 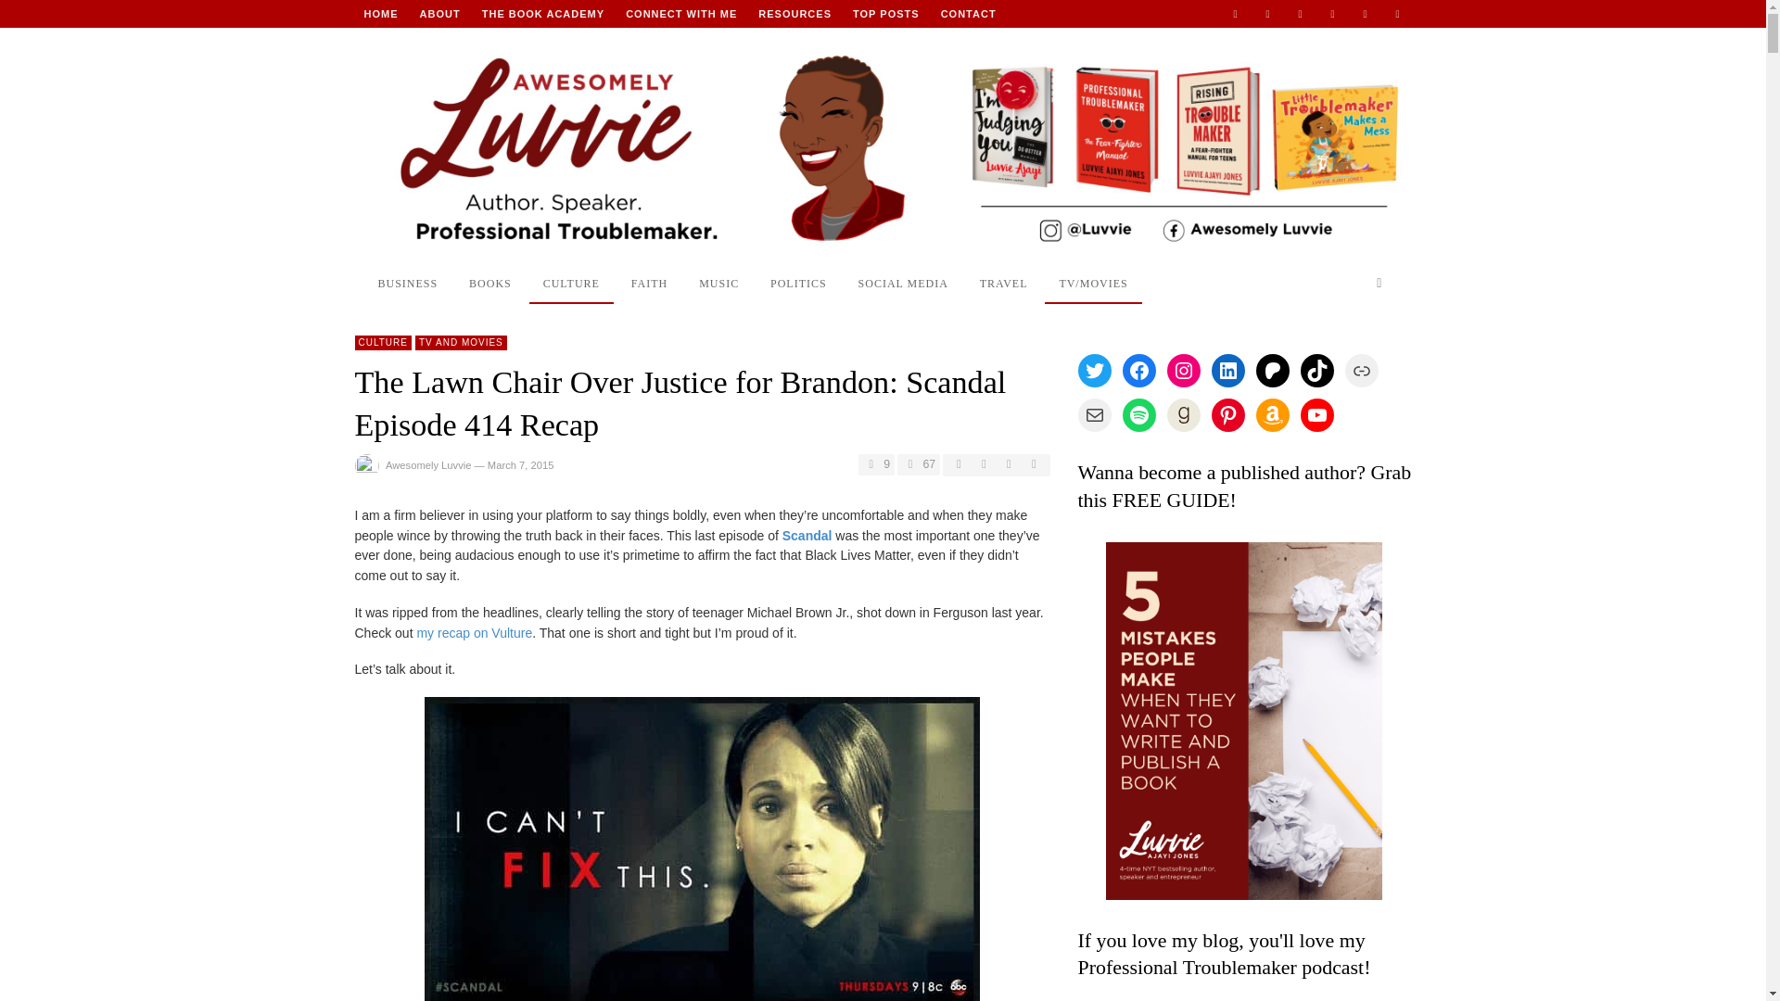 I want to click on CONNECT WITH ME, so click(x=680, y=14).